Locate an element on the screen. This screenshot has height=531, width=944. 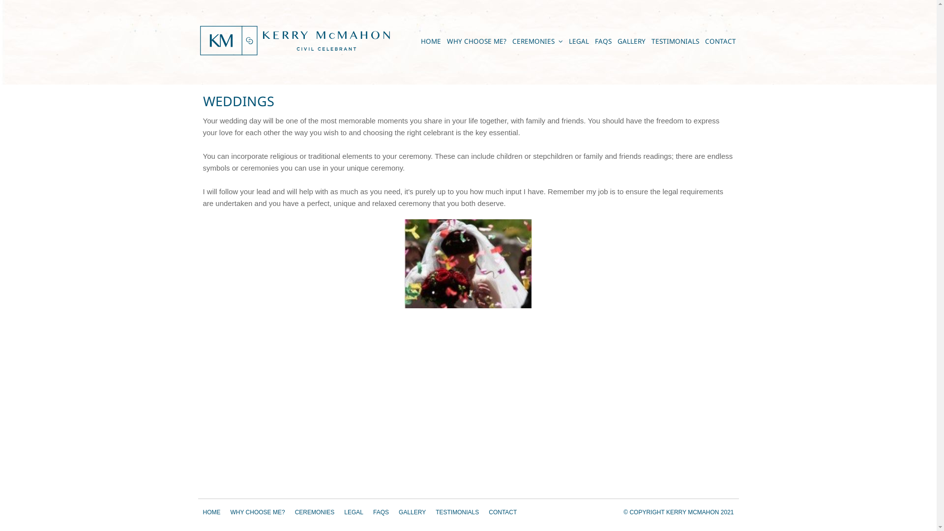
CEREMONIES is located at coordinates (538, 41).